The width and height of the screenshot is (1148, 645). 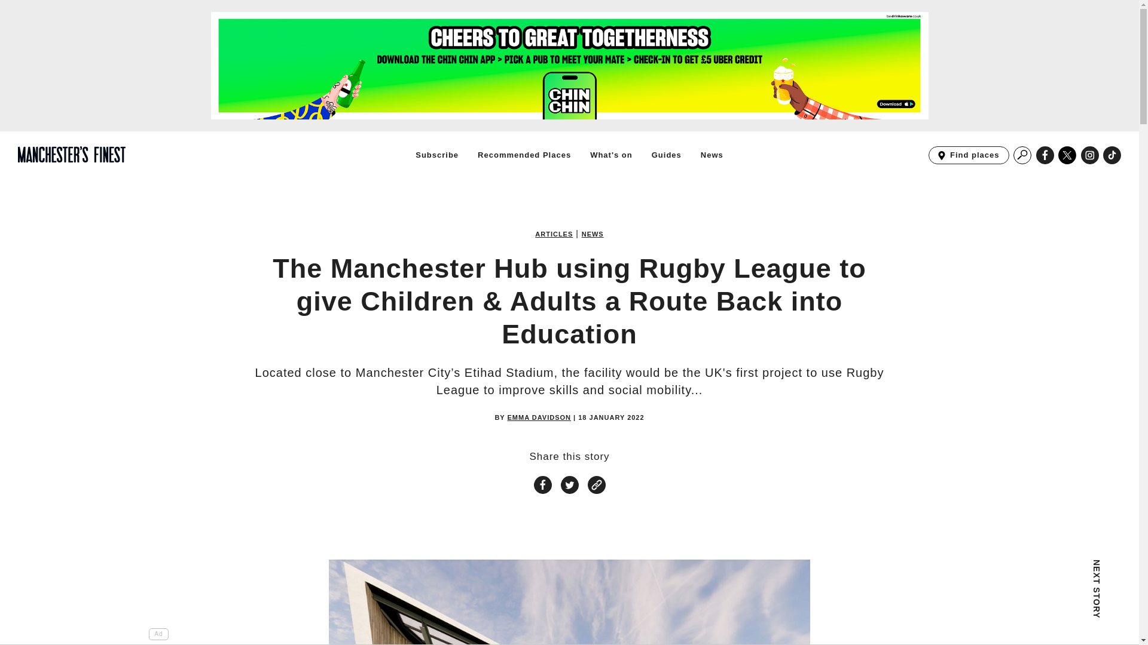 I want to click on Go to Manchester's Finest X profile, so click(x=1067, y=155).